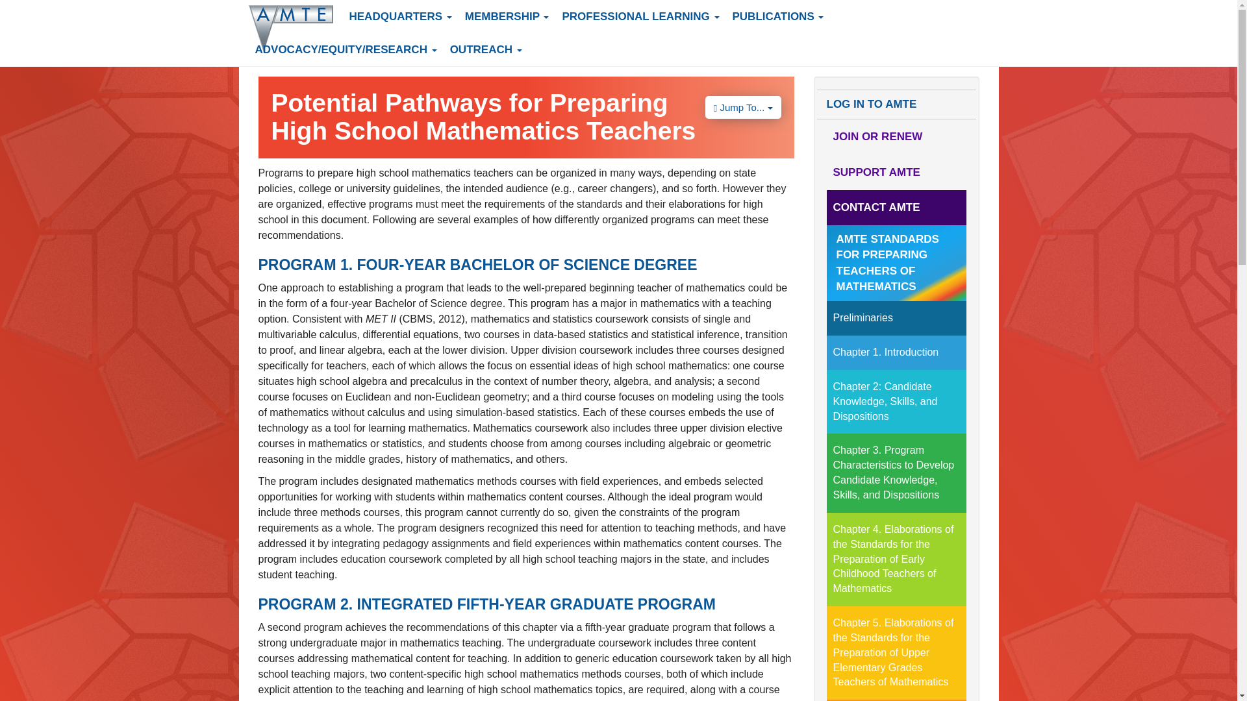 The width and height of the screenshot is (1247, 701). I want to click on PROFESSIONAL LEARNING, so click(640, 16).